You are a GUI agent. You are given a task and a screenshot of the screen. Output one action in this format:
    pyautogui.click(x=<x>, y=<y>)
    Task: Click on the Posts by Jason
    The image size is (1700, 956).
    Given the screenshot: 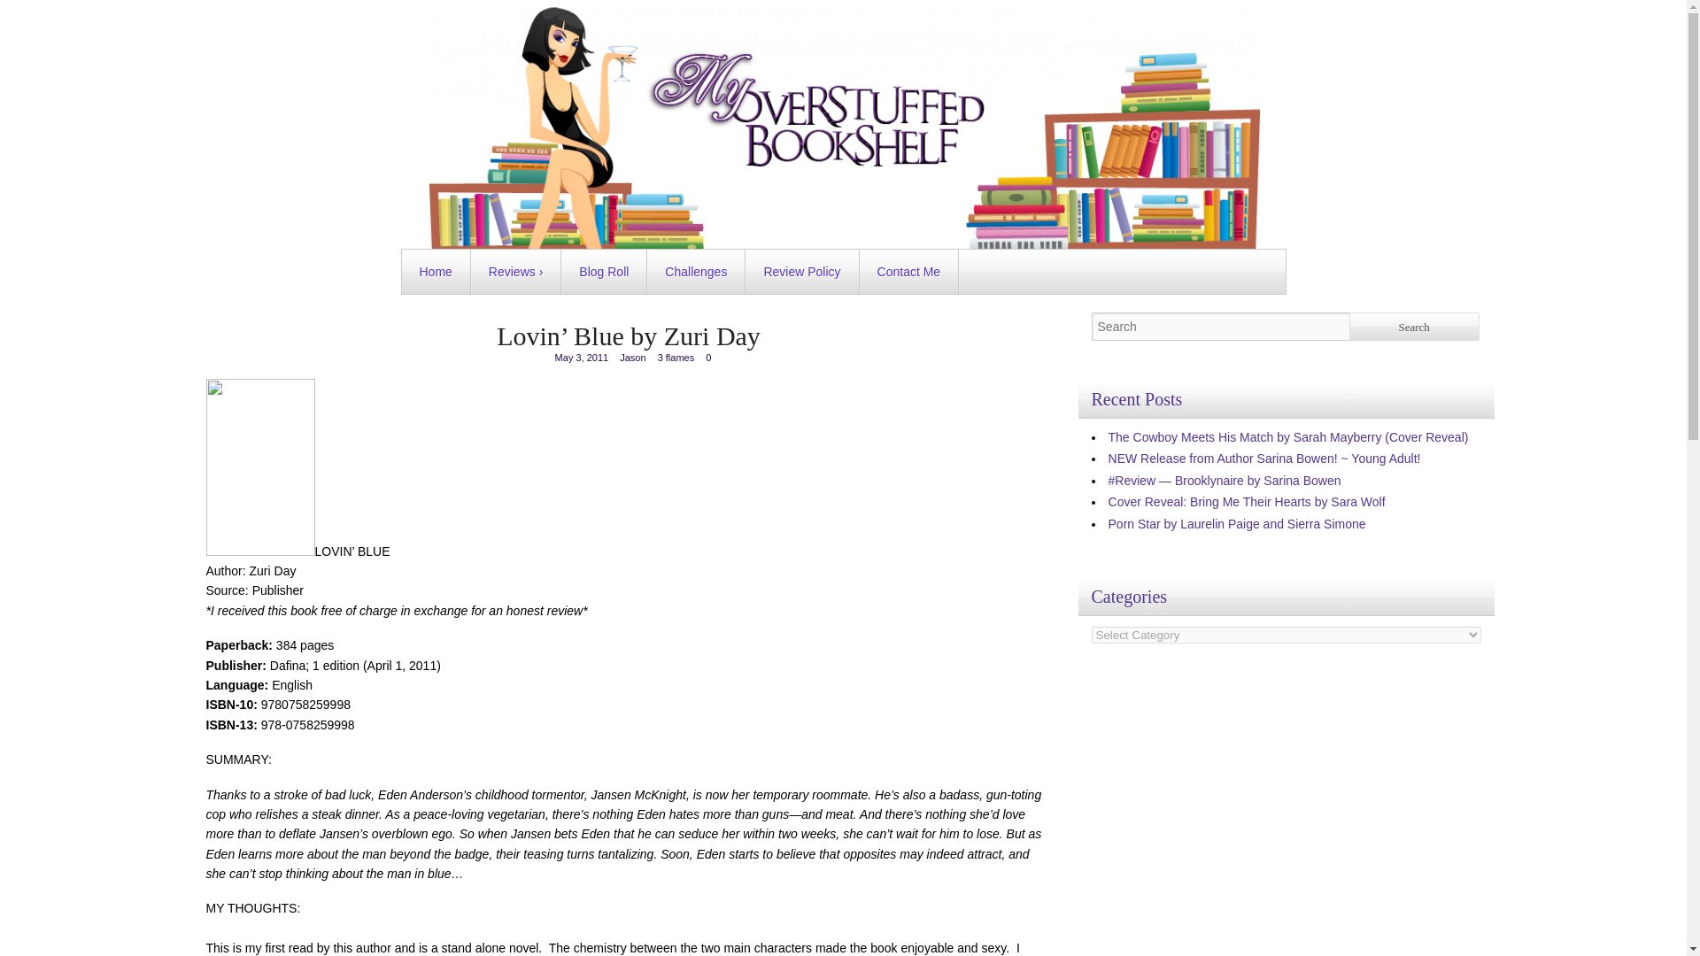 What is the action you would take?
    pyautogui.click(x=632, y=358)
    